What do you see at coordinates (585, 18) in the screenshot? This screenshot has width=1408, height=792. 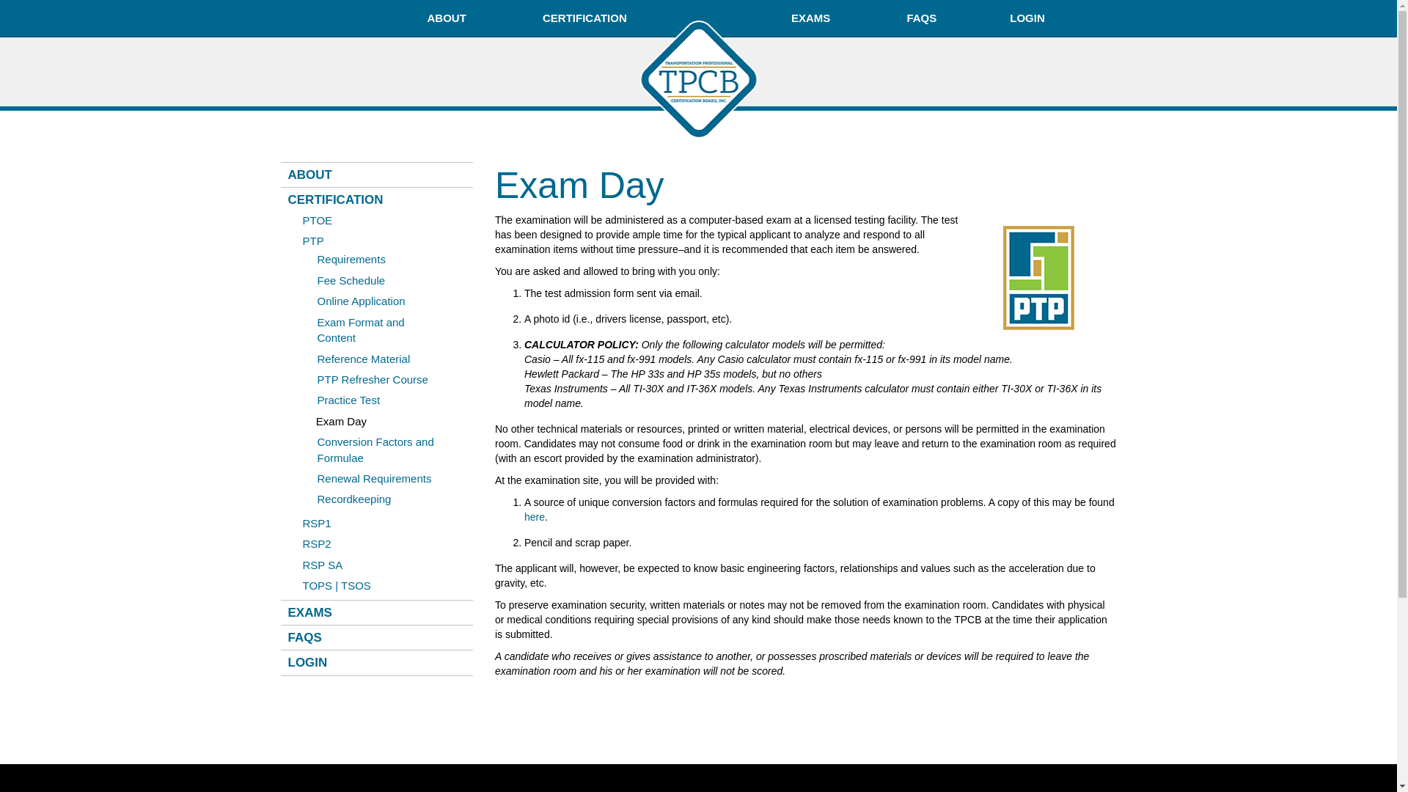 I see `CERTIFICATION ` at bounding box center [585, 18].